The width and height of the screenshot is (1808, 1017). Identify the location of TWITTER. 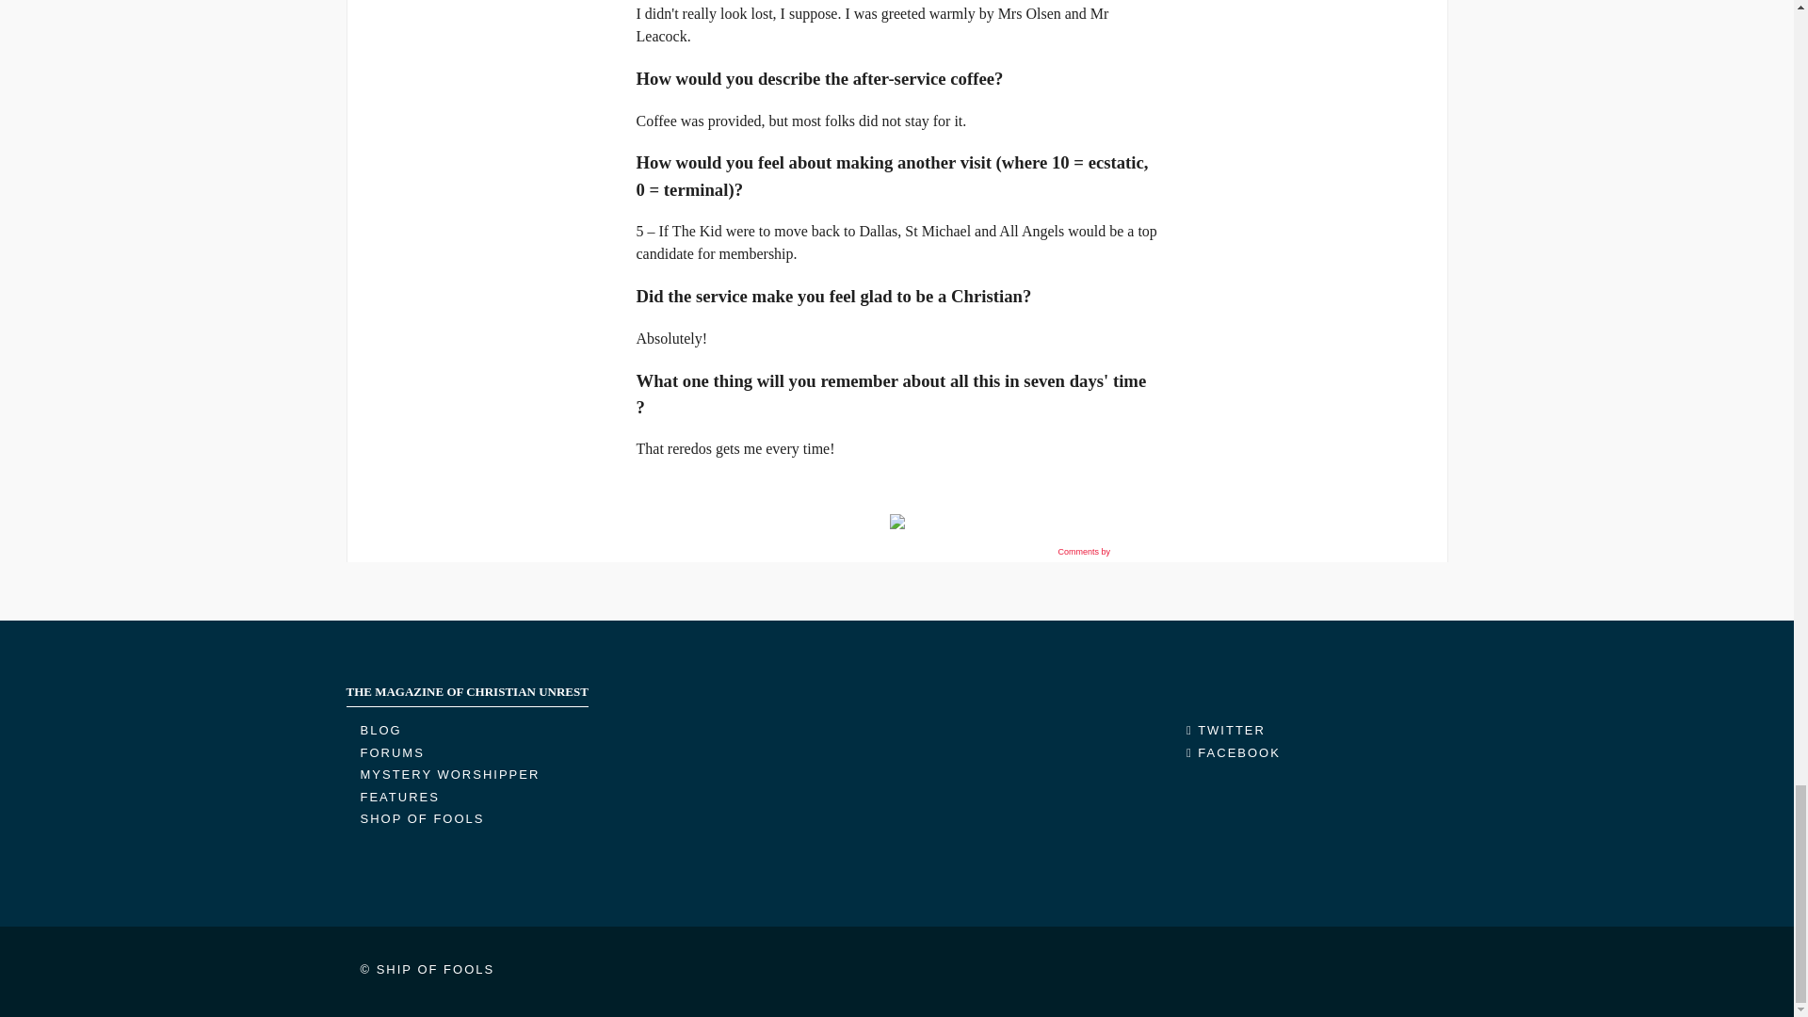
(1226, 730).